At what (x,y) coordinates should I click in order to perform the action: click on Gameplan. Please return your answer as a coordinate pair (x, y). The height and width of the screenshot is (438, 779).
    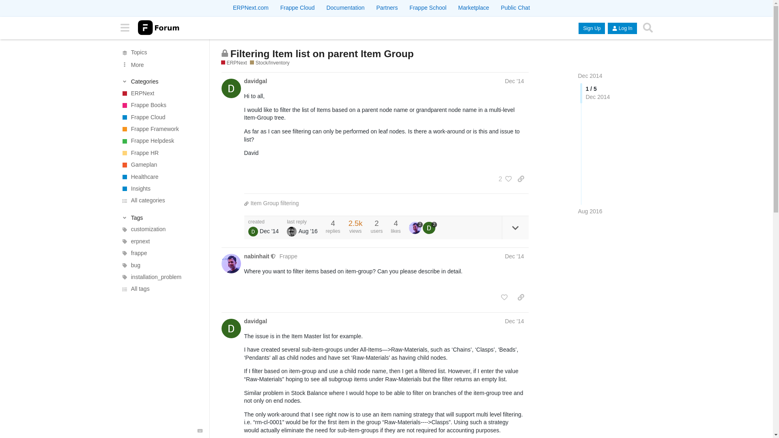
    Looking at the image, I should click on (161, 165).